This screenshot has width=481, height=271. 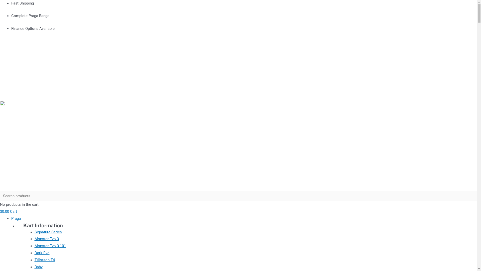 I want to click on Baby, so click(x=39, y=267).